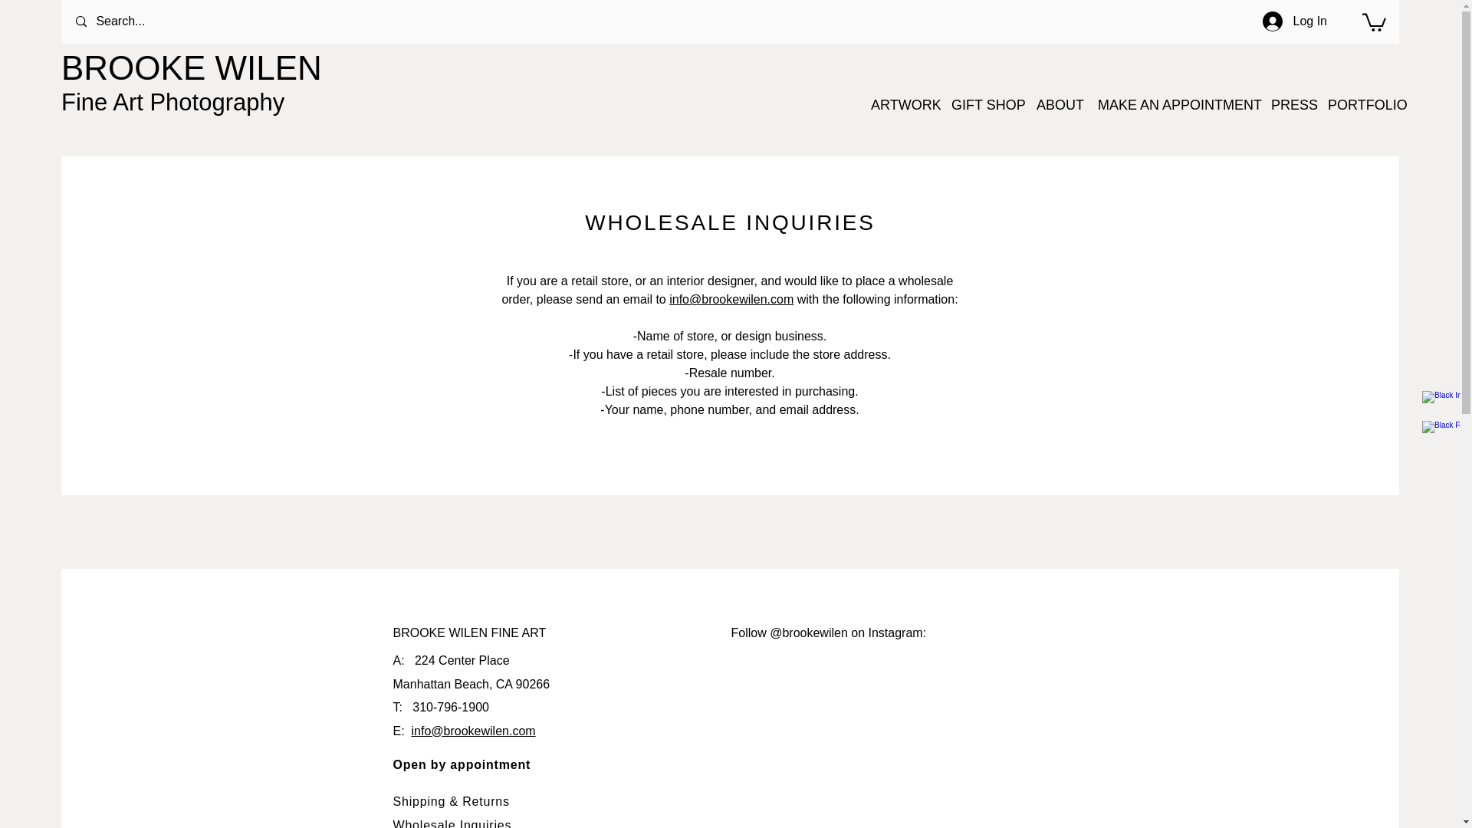  What do you see at coordinates (1176, 104) in the screenshot?
I see `MAKE AN APPOINTMENT` at bounding box center [1176, 104].